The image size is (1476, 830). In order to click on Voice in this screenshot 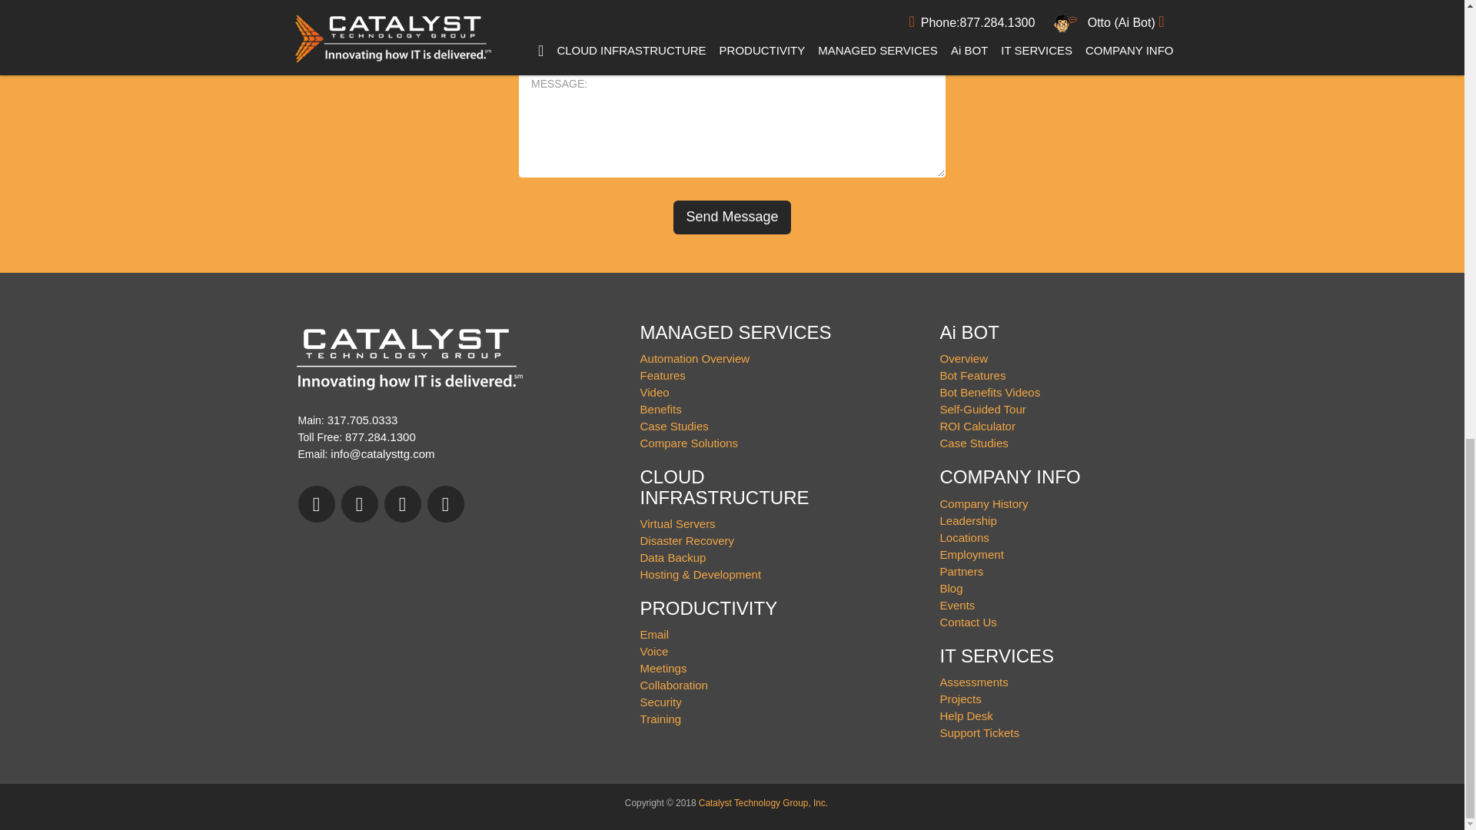, I will do `click(654, 652)`.